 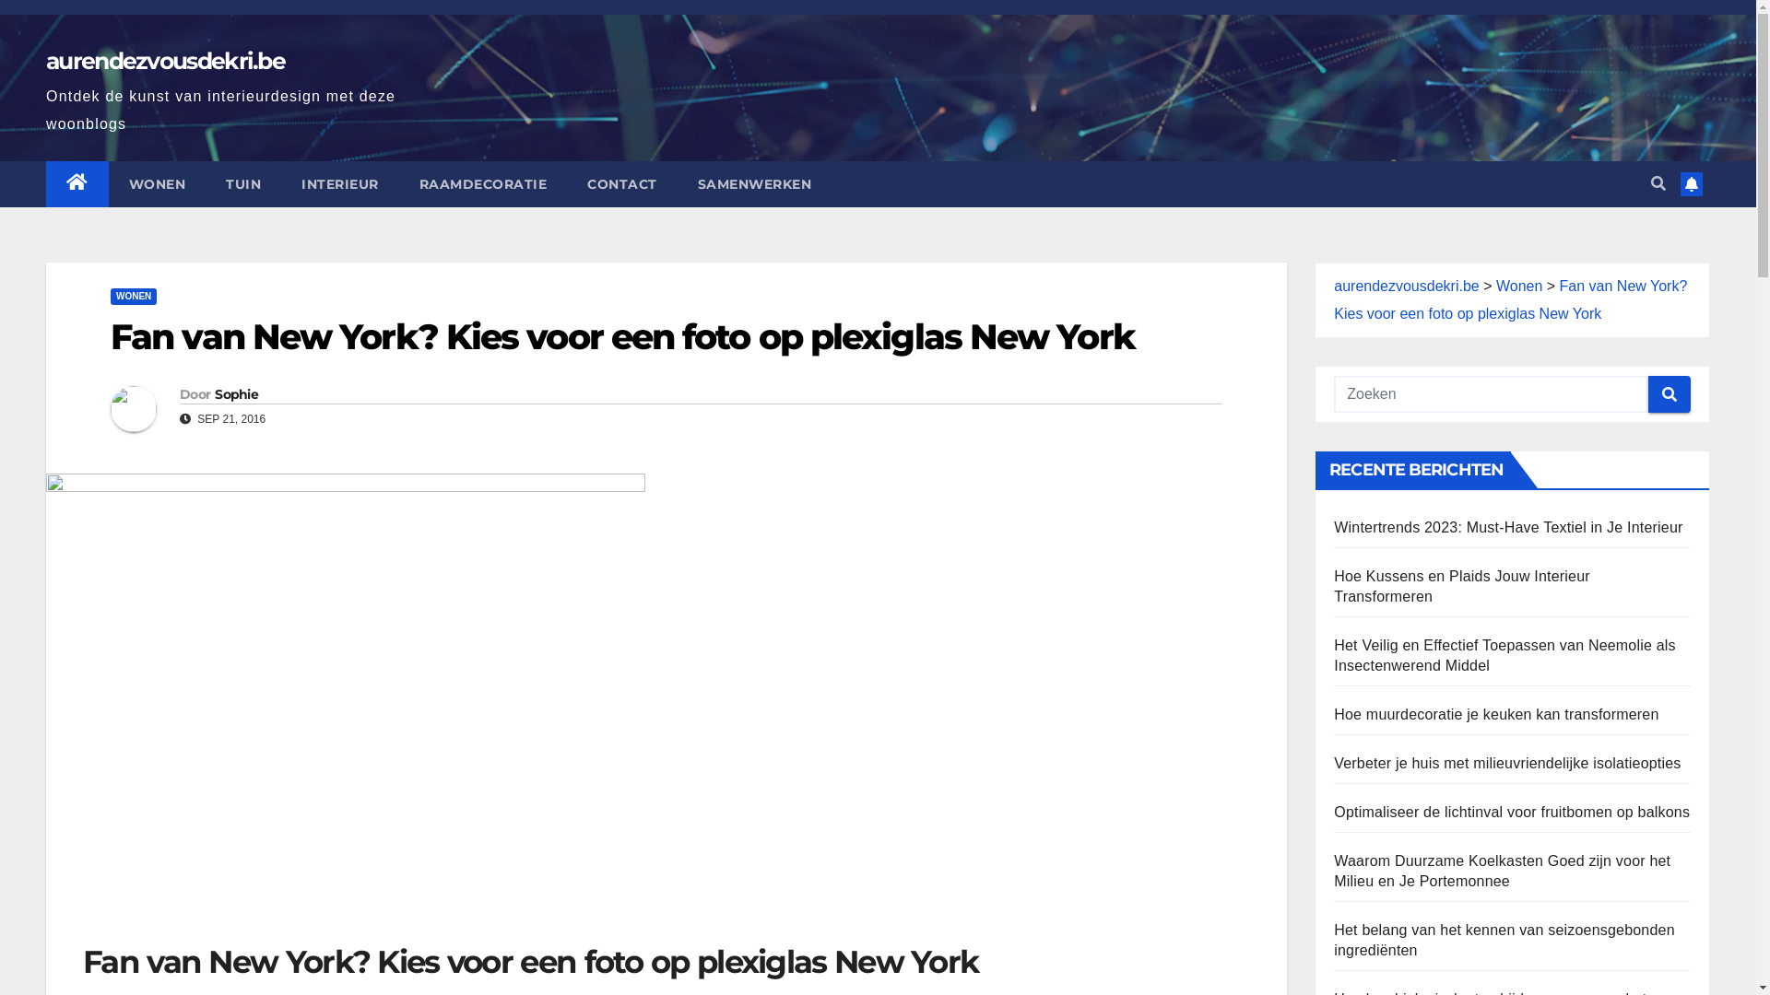 What do you see at coordinates (754, 184) in the screenshot?
I see `SAMENWERKEN` at bounding box center [754, 184].